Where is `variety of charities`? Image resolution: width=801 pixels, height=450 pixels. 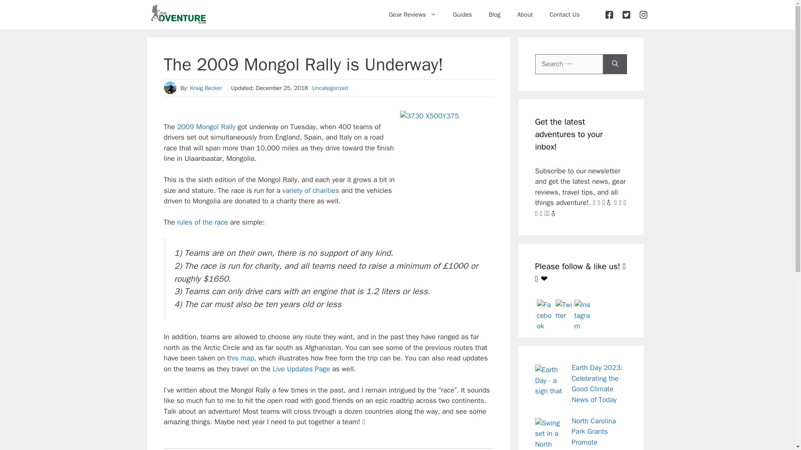 variety of charities is located at coordinates (310, 190).